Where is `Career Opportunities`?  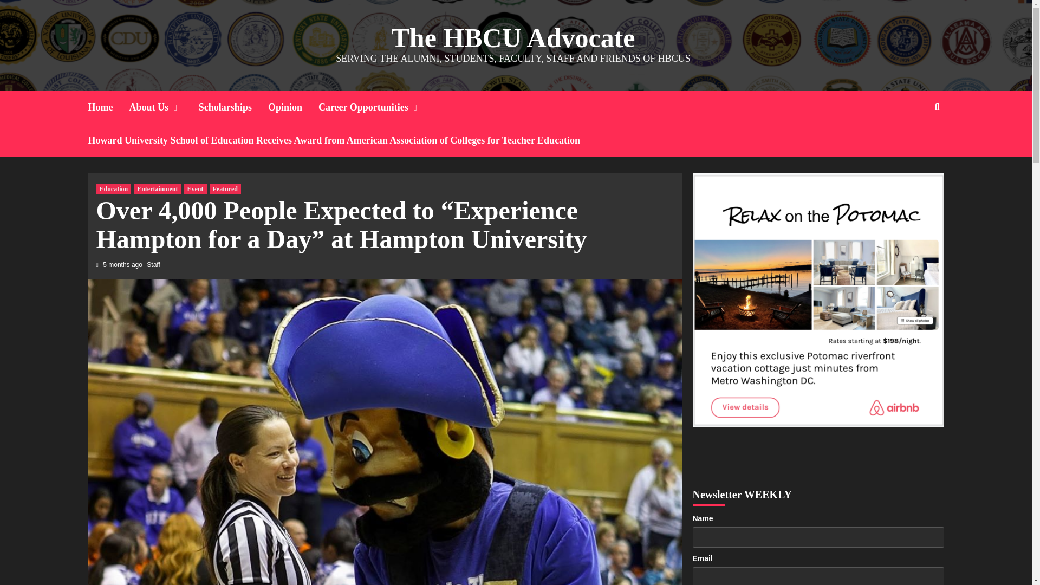
Career Opportunities is located at coordinates (378, 107).